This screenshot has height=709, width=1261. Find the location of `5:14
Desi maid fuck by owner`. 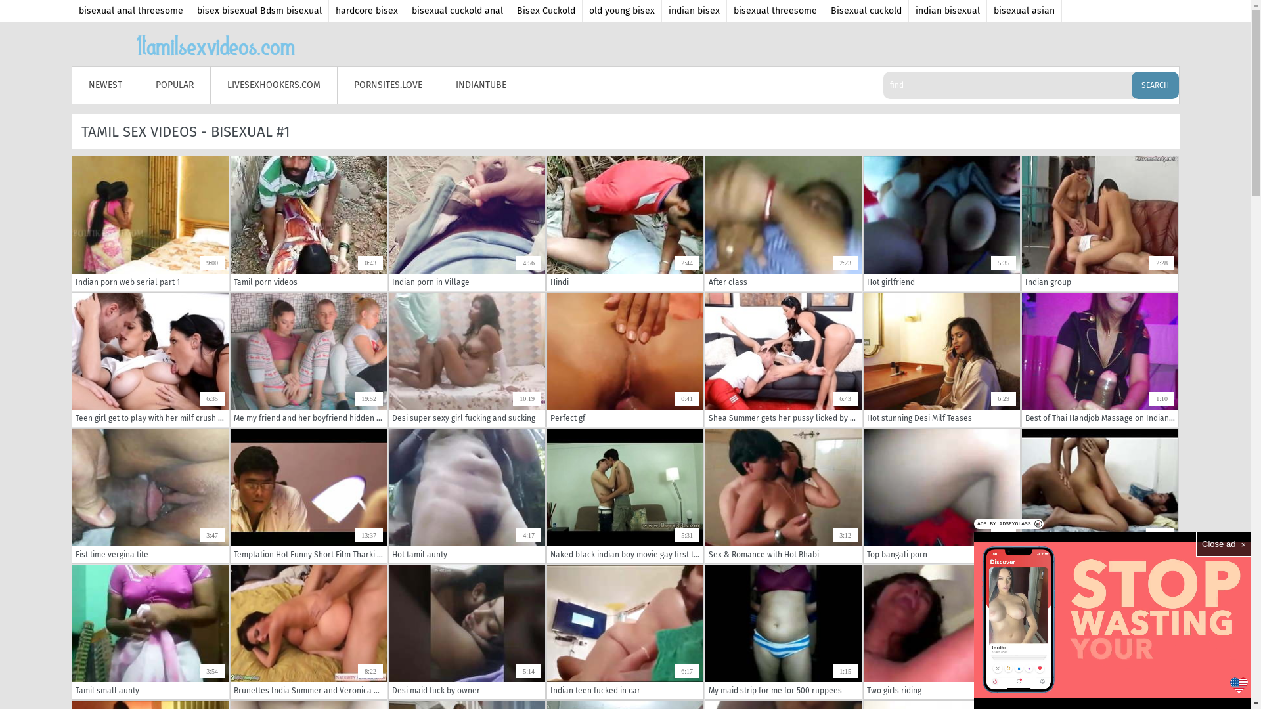

5:14
Desi maid fuck by owner is located at coordinates (467, 632).